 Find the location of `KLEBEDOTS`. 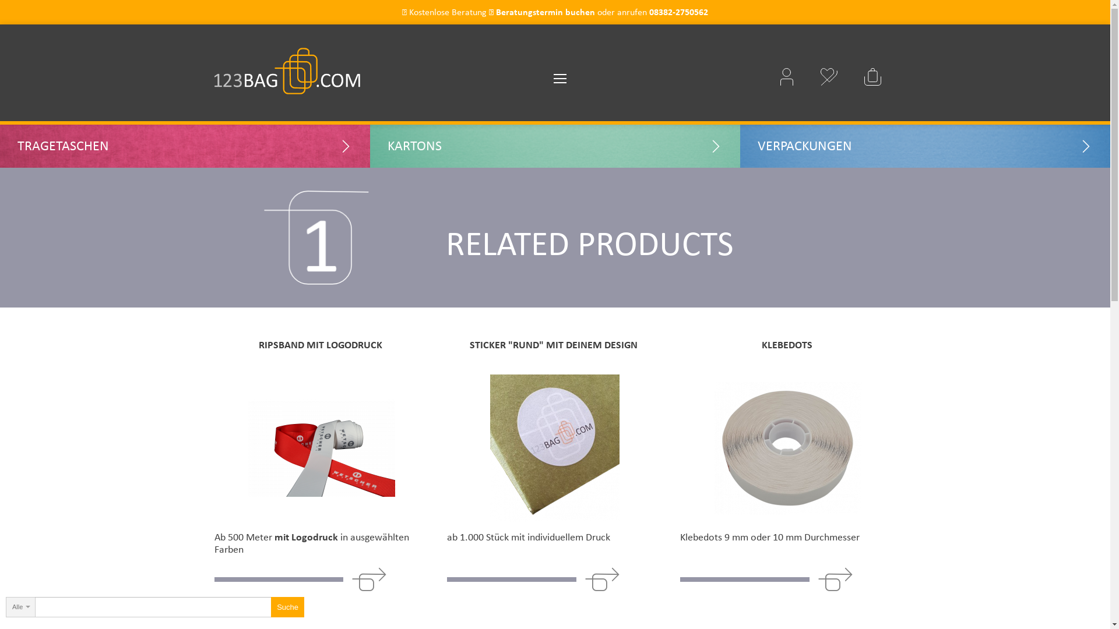

KLEBEDOTS is located at coordinates (787, 345).